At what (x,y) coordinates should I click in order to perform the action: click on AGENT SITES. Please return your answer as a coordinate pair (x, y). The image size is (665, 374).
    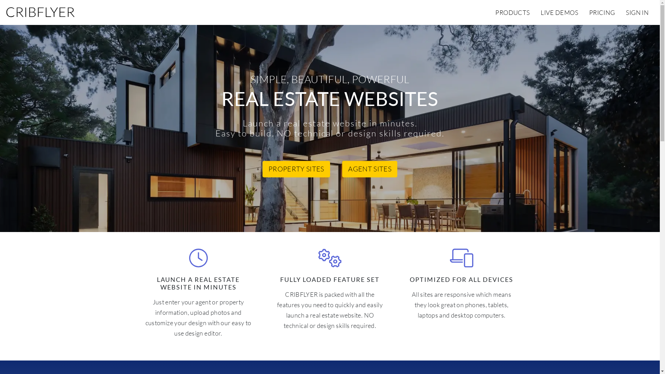
    Looking at the image, I should click on (370, 169).